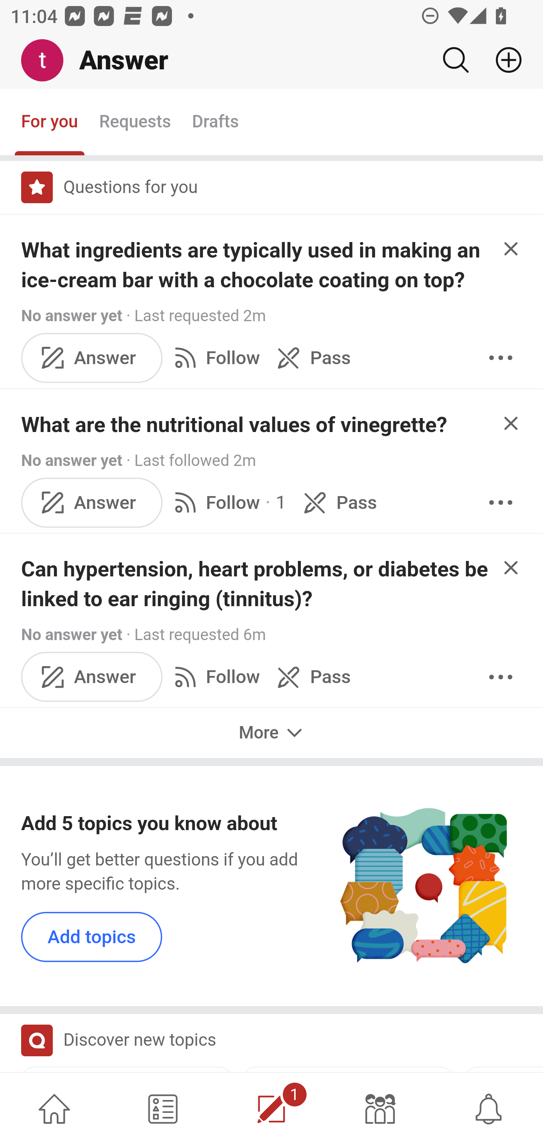 This screenshot has height=1146, width=543. Describe the element at coordinates (311, 357) in the screenshot. I see `Pass` at that location.